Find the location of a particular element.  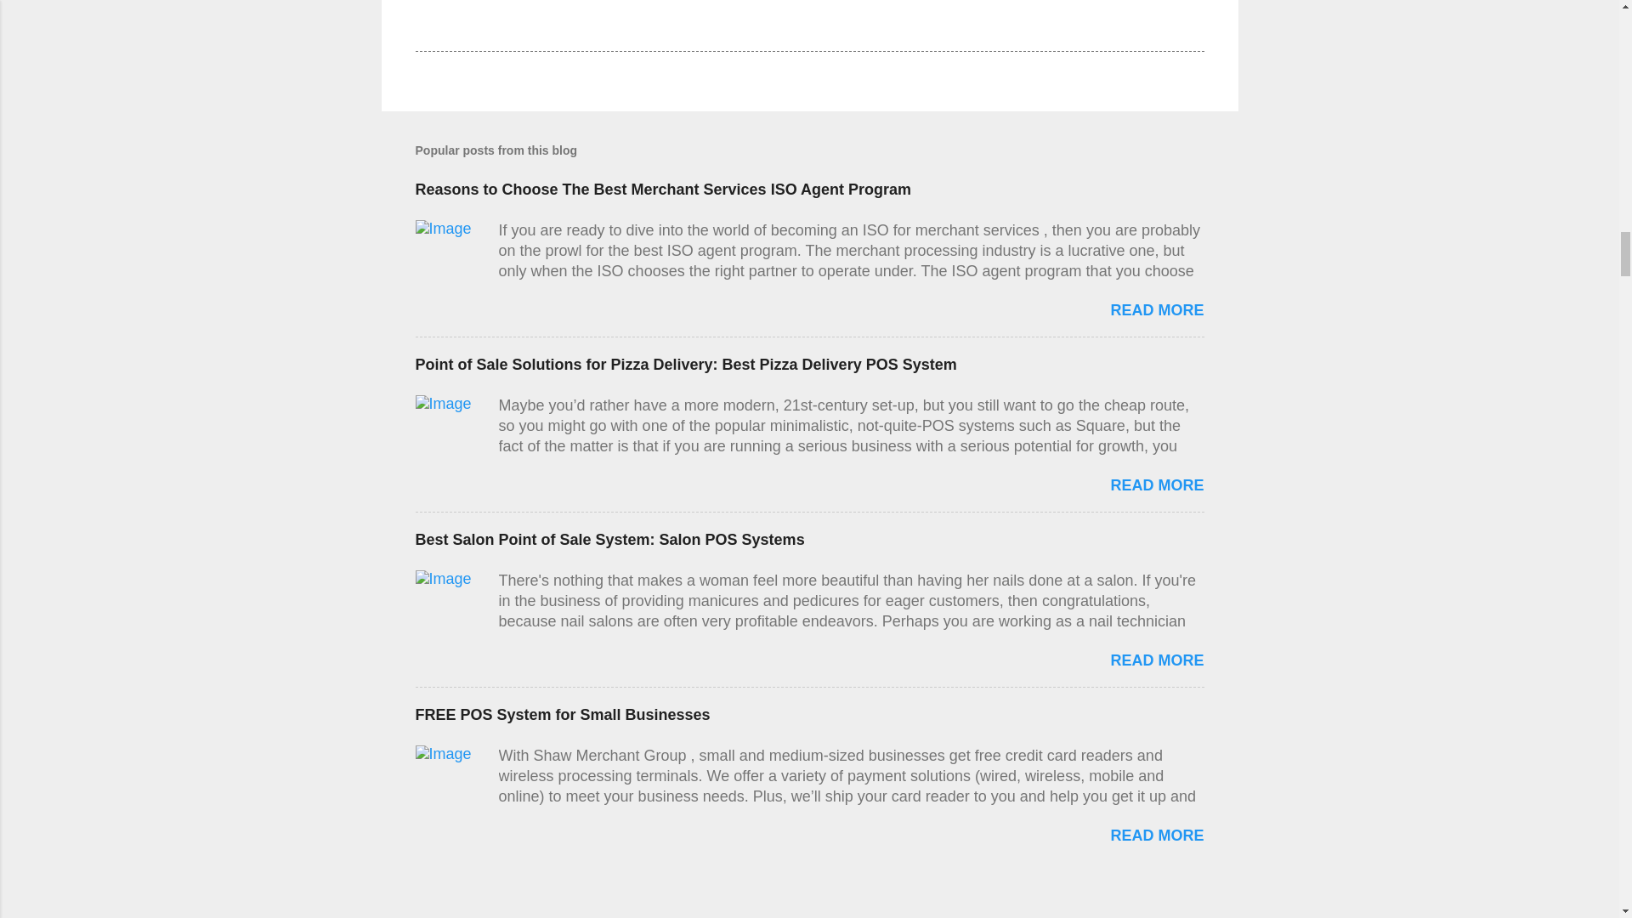

FREE POS System for Small Businesses is located at coordinates (1156, 835).